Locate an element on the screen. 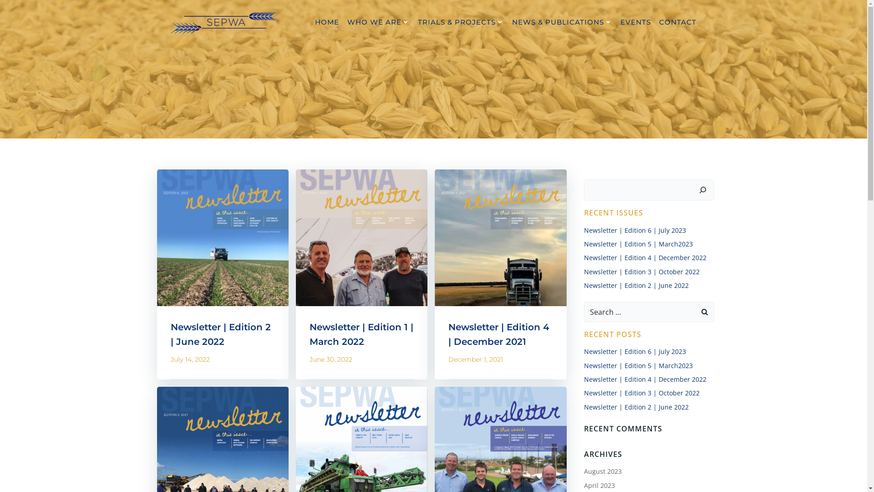 This screenshot has width=874, height=492. Newsletter | Edition 5 | March2023 is located at coordinates (638, 365).